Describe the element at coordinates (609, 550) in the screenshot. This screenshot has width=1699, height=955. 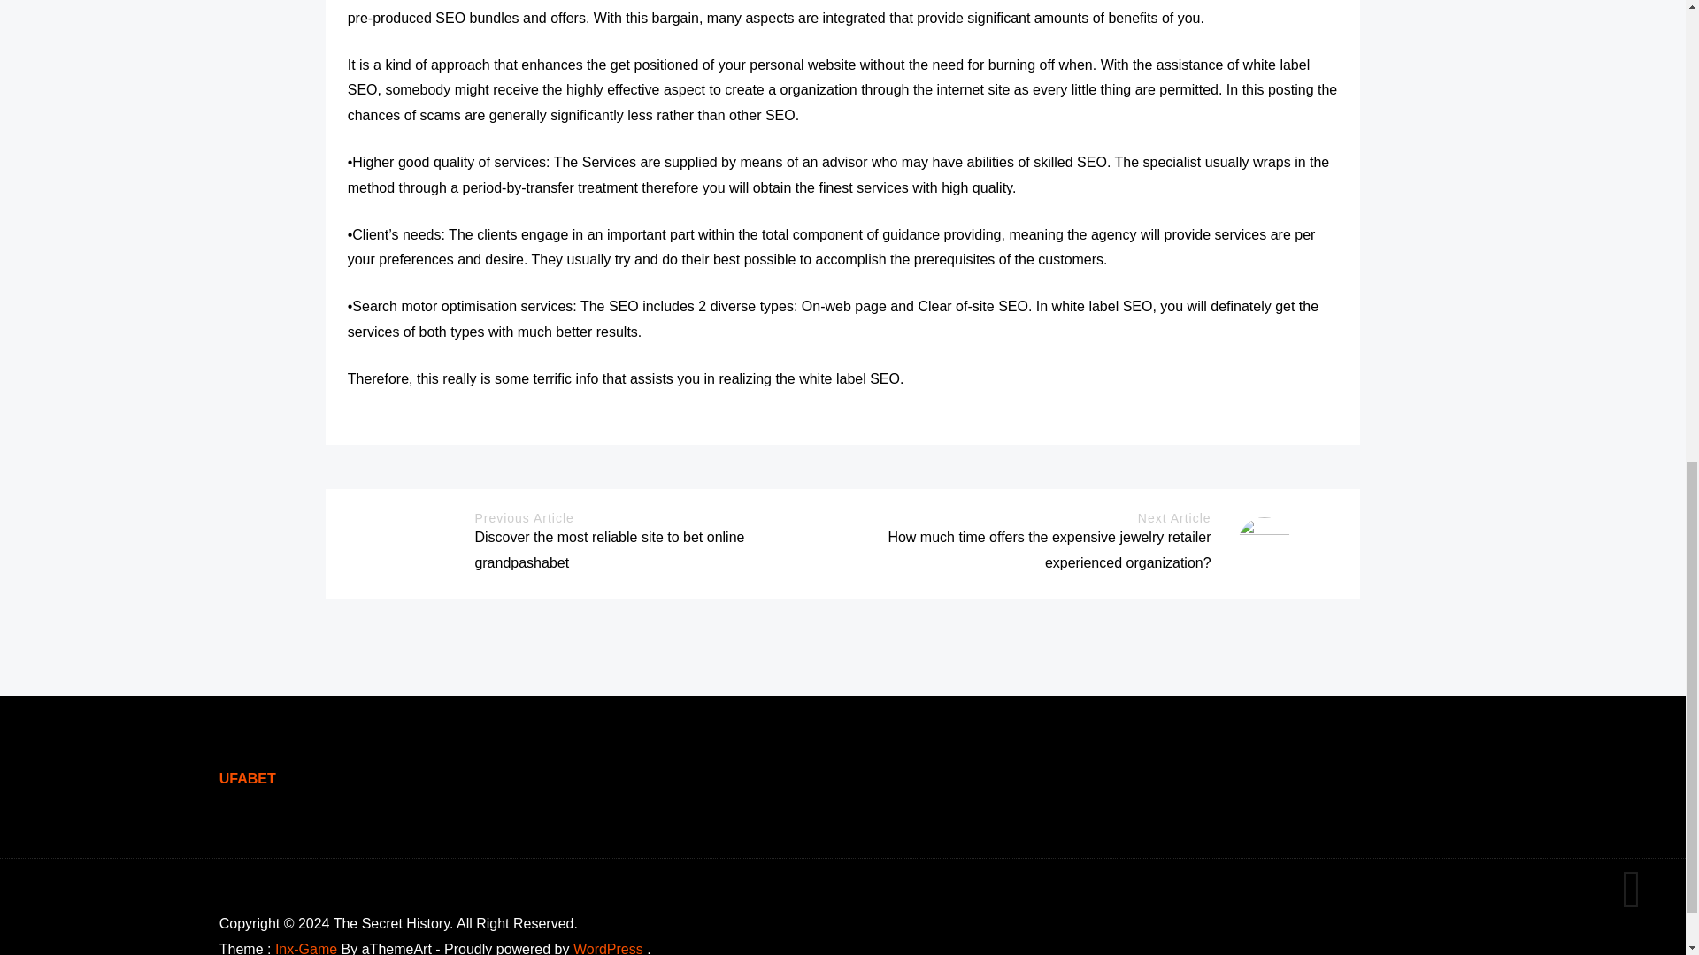
I see `Discover the most reliable site to bet online grandpashabet` at that location.